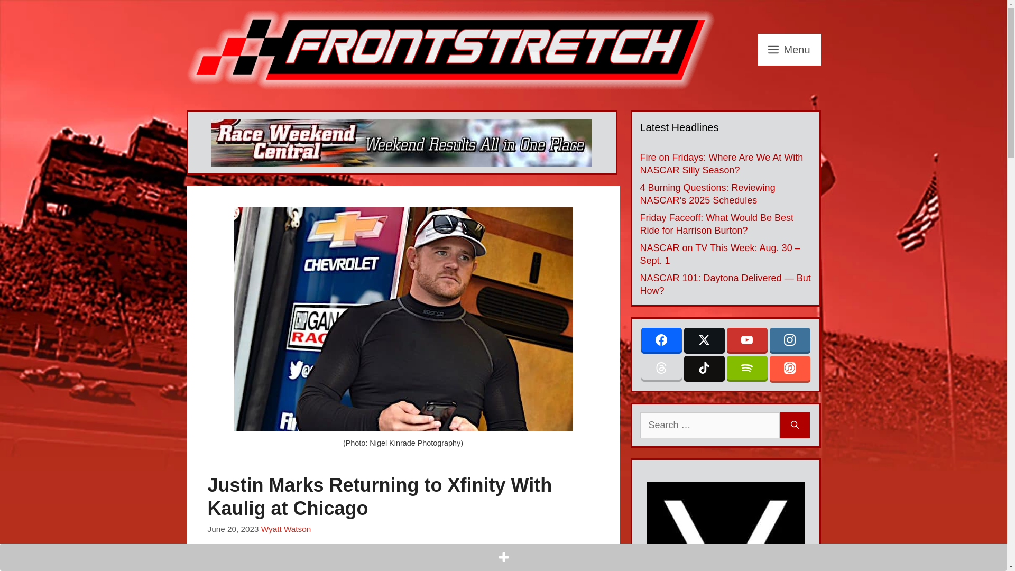 The width and height of the screenshot is (1015, 571). I want to click on Share on Reddit, so click(263, 564).